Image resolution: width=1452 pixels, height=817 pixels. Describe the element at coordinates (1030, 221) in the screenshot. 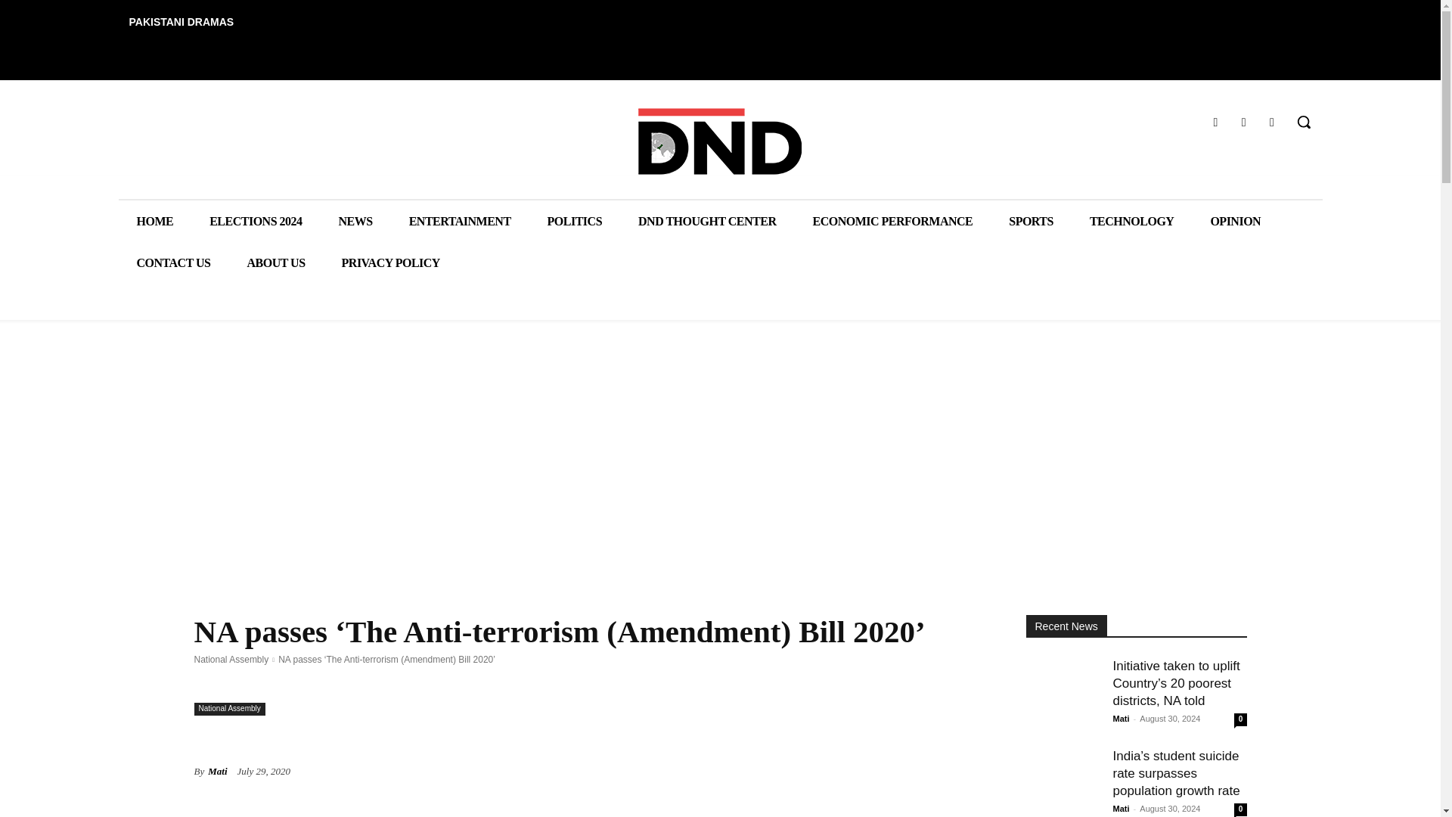

I see `SPORTS` at that location.